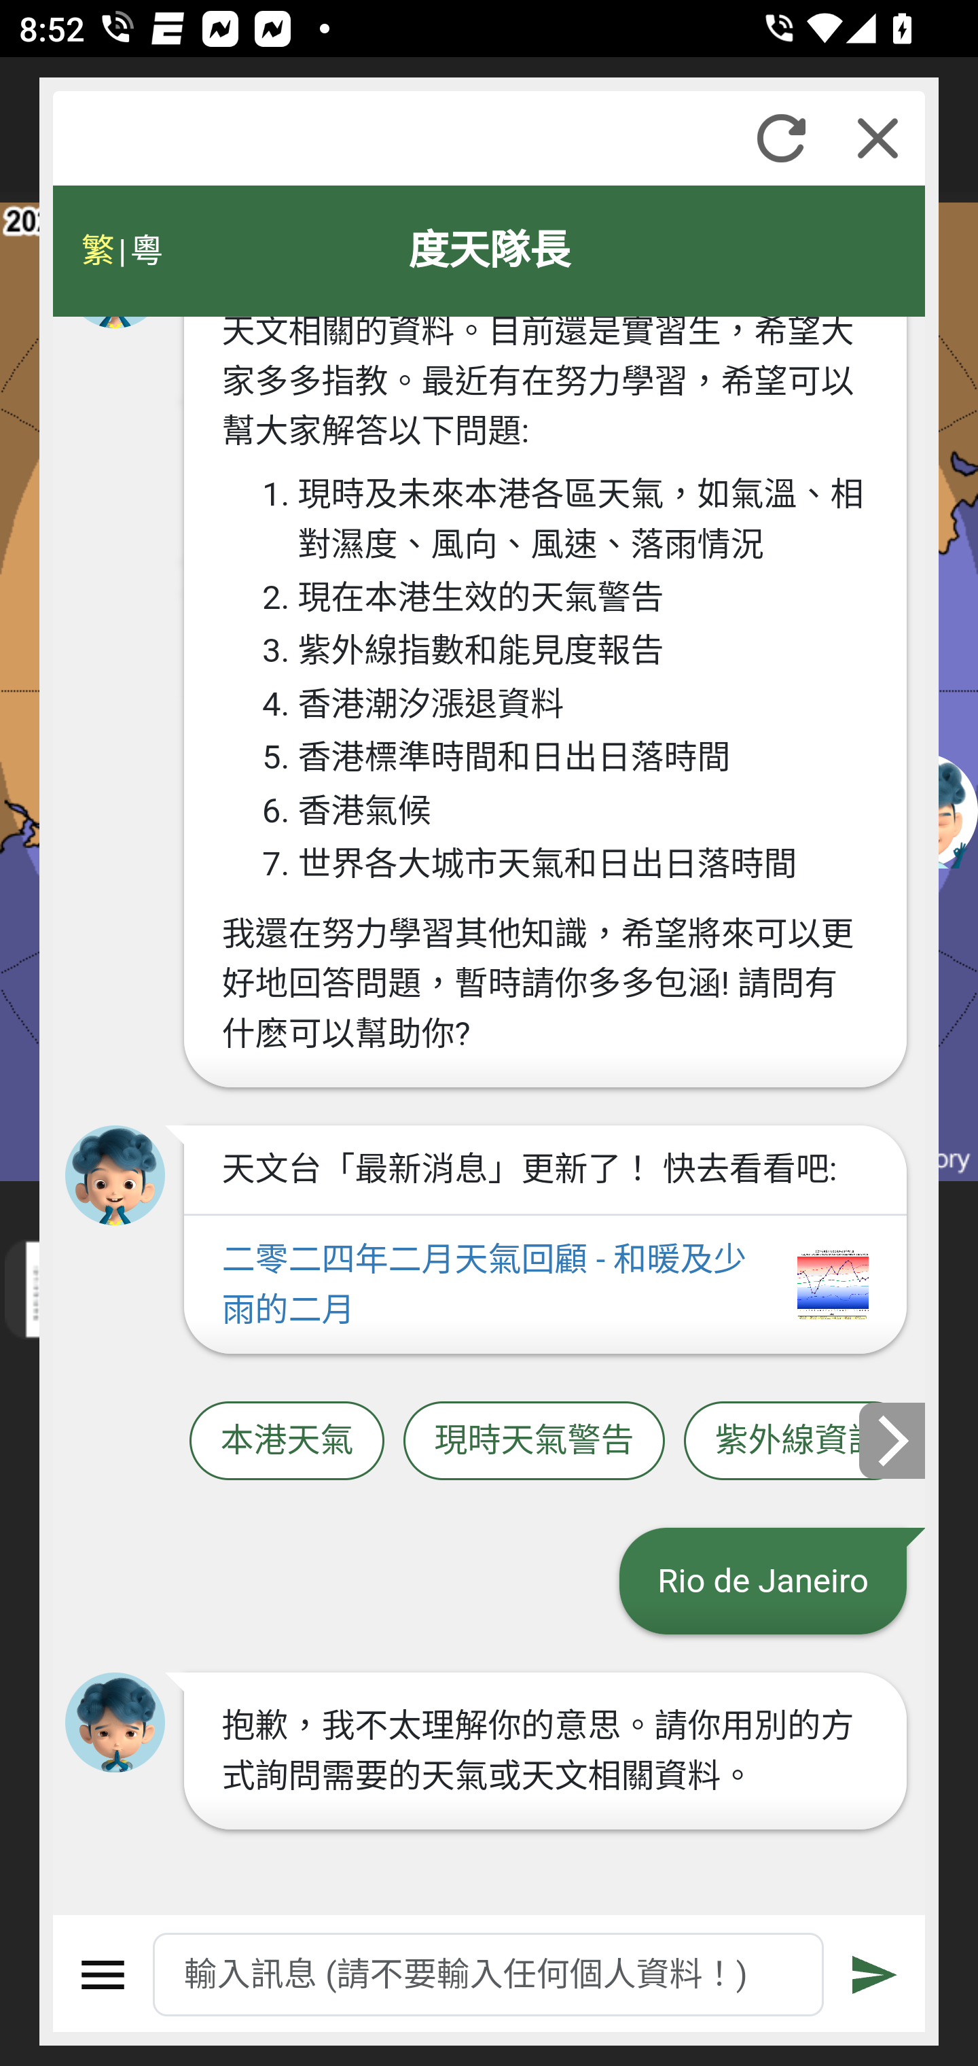  I want to click on 粵, so click(145, 251).